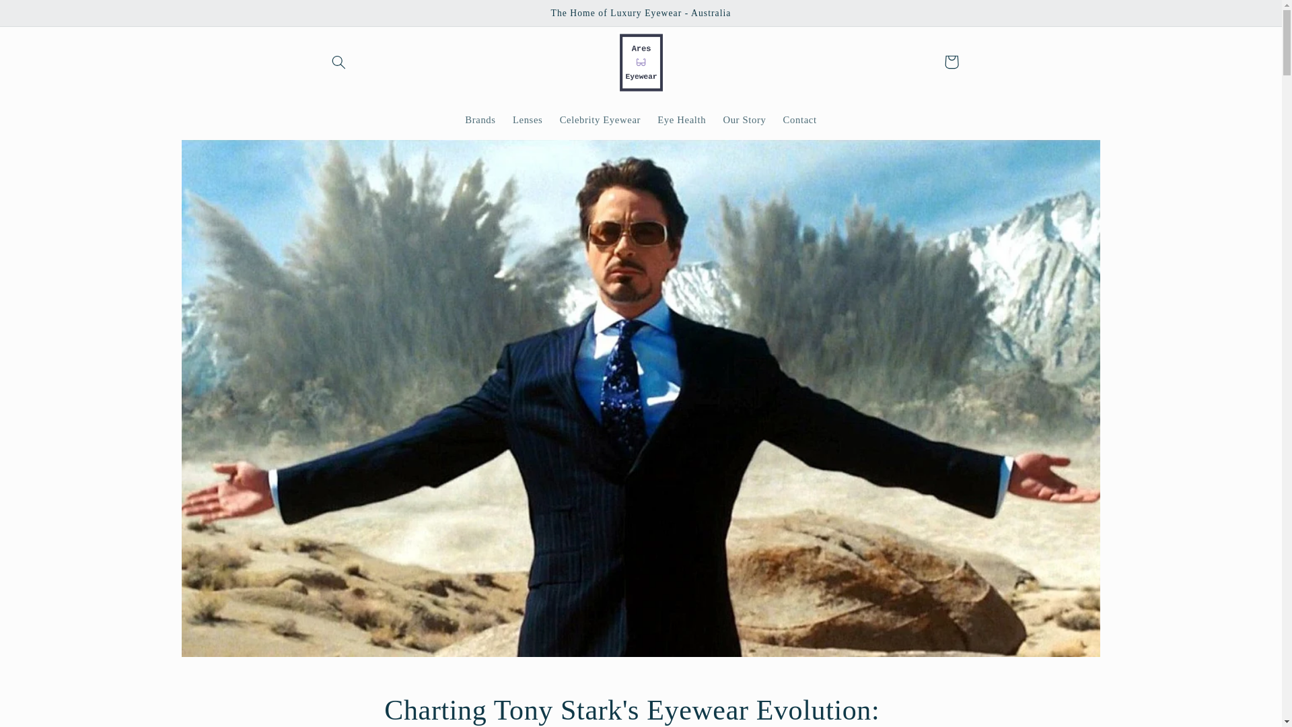 Image resolution: width=1292 pixels, height=727 pixels. I want to click on Skip to content, so click(42, 16).